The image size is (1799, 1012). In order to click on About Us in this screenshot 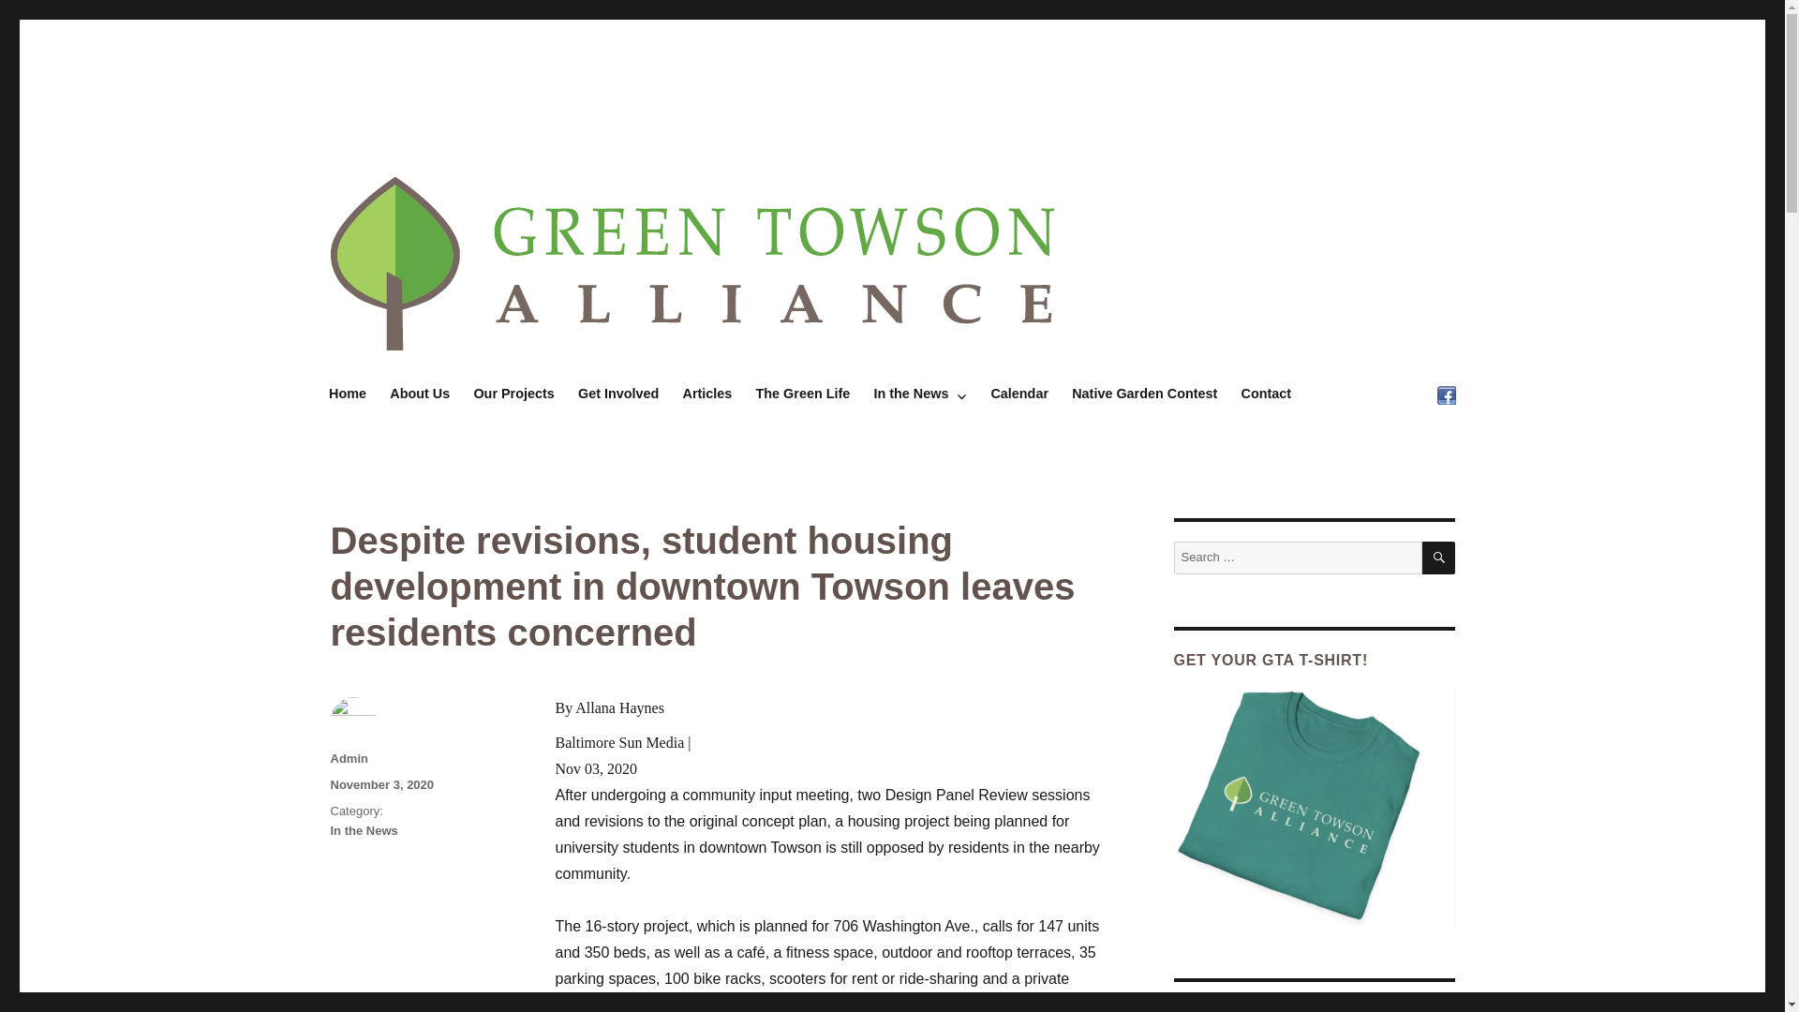, I will do `click(420, 394)`.